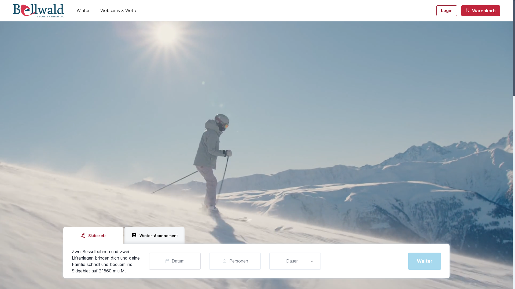 The image size is (515, 289). I want to click on Dauer, so click(295, 261).